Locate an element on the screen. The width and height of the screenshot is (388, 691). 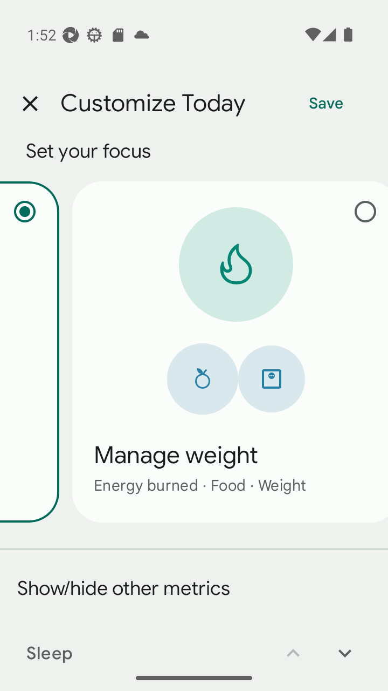
Close is located at coordinates (30, 104).